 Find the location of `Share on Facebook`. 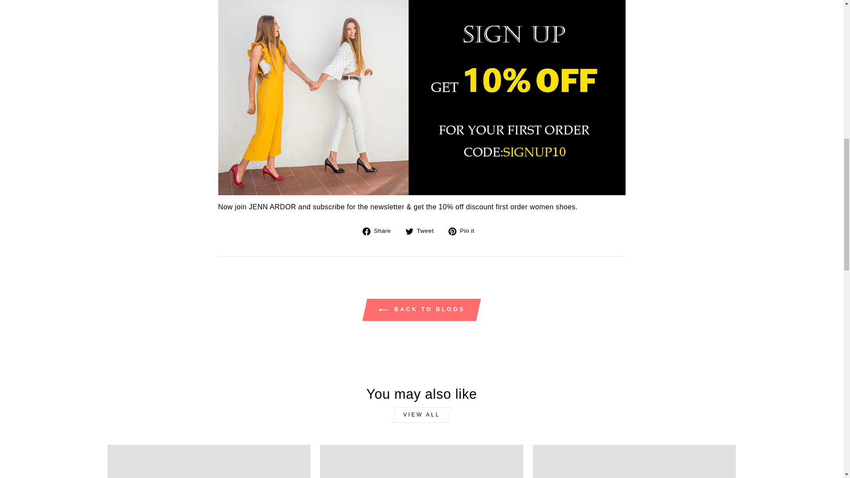

Share on Facebook is located at coordinates (380, 231).